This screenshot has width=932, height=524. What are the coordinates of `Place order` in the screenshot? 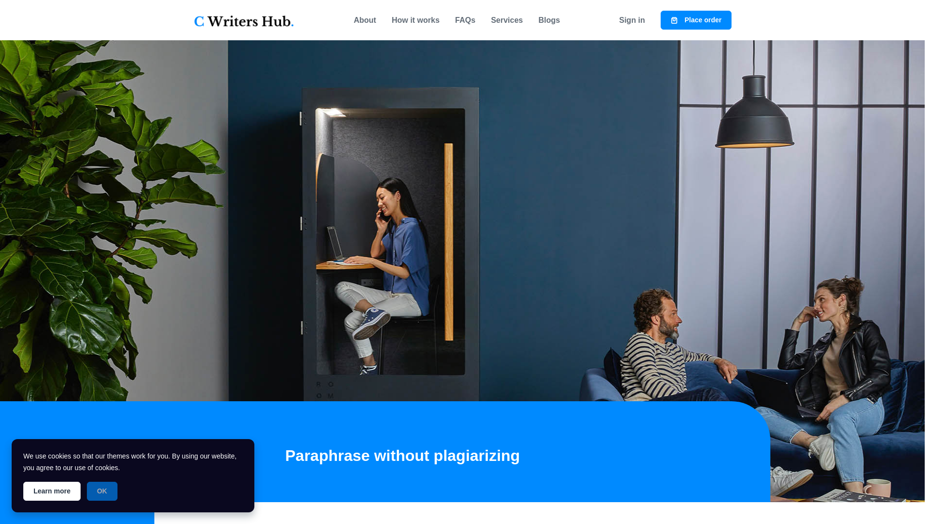 It's located at (696, 19).